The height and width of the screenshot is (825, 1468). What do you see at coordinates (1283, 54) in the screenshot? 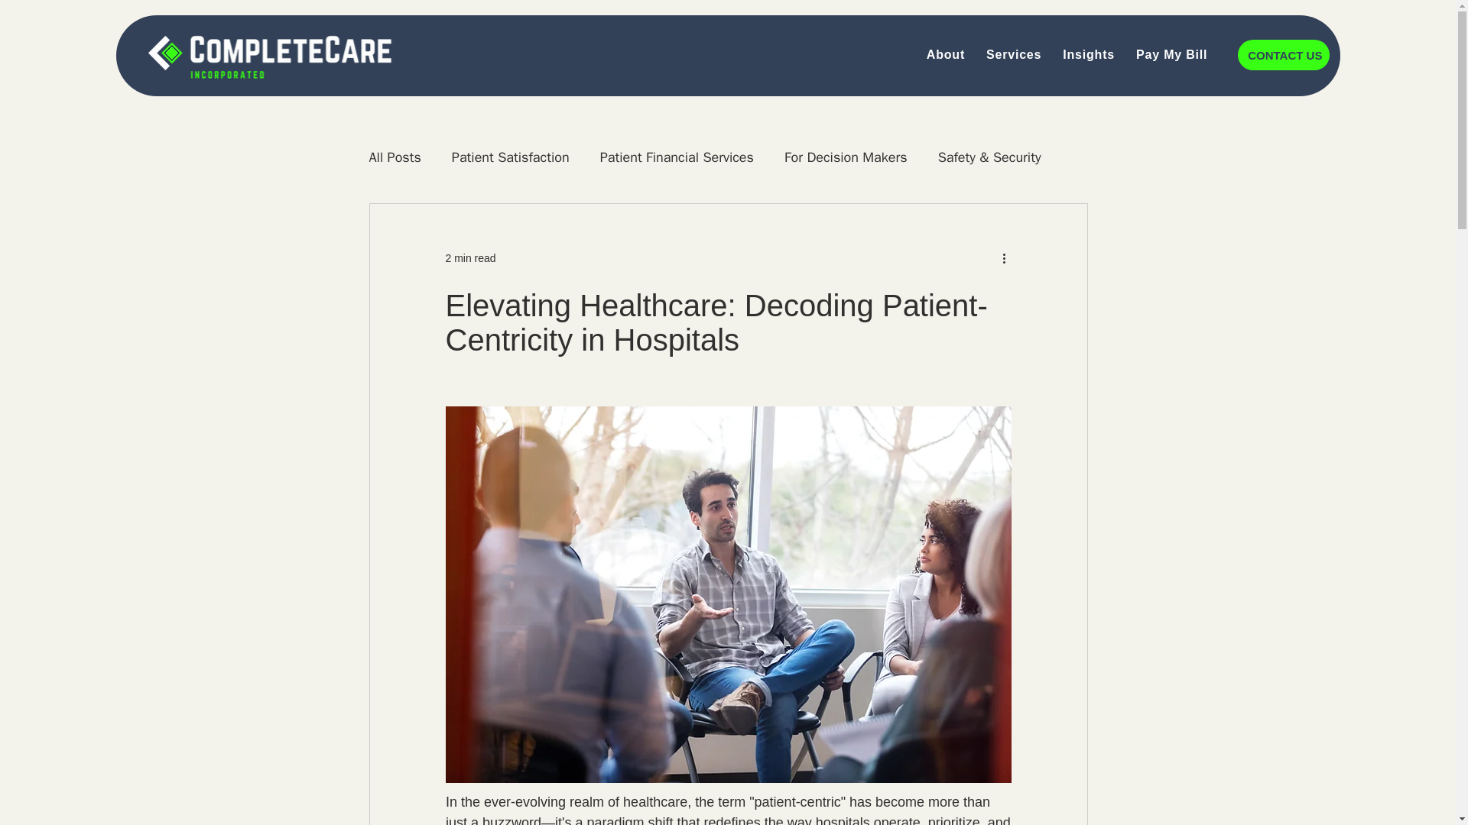
I see `CONTACT US` at bounding box center [1283, 54].